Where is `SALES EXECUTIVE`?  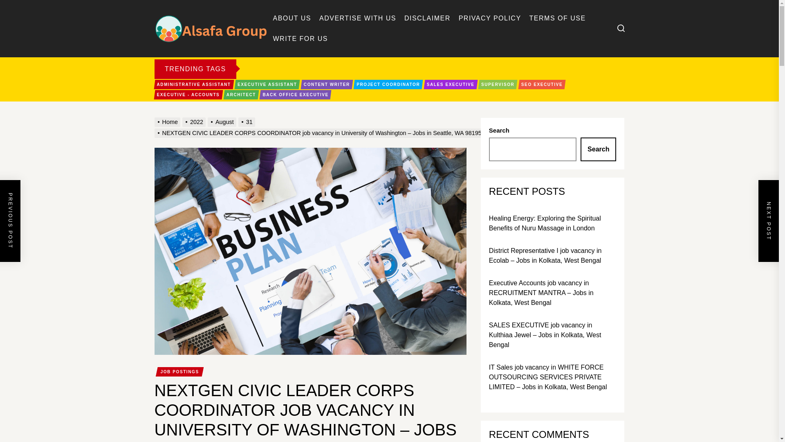 SALES EXECUTIVE is located at coordinates (451, 84).